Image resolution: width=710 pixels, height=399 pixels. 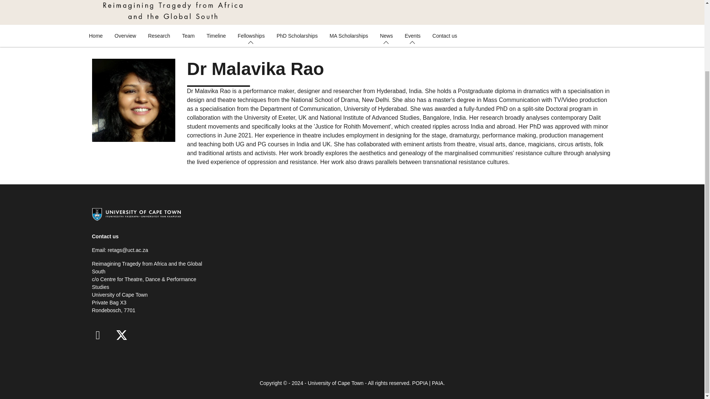 I want to click on Team, so click(x=188, y=35).